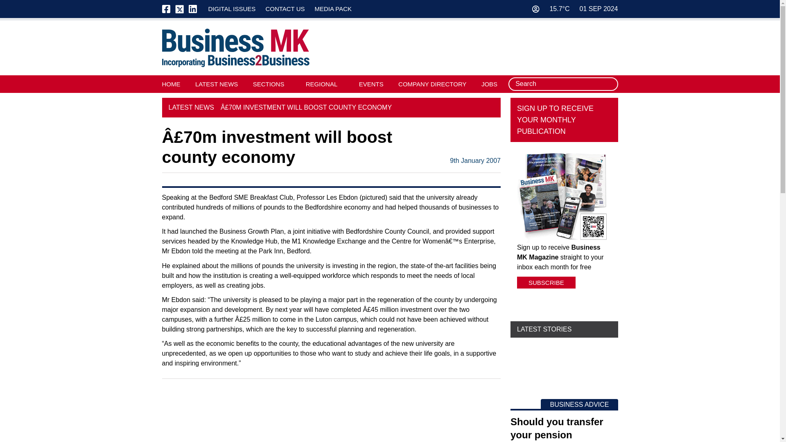 The image size is (786, 442). Describe the element at coordinates (169, 9) in the screenshot. I see `Business MK on Facebook` at that location.